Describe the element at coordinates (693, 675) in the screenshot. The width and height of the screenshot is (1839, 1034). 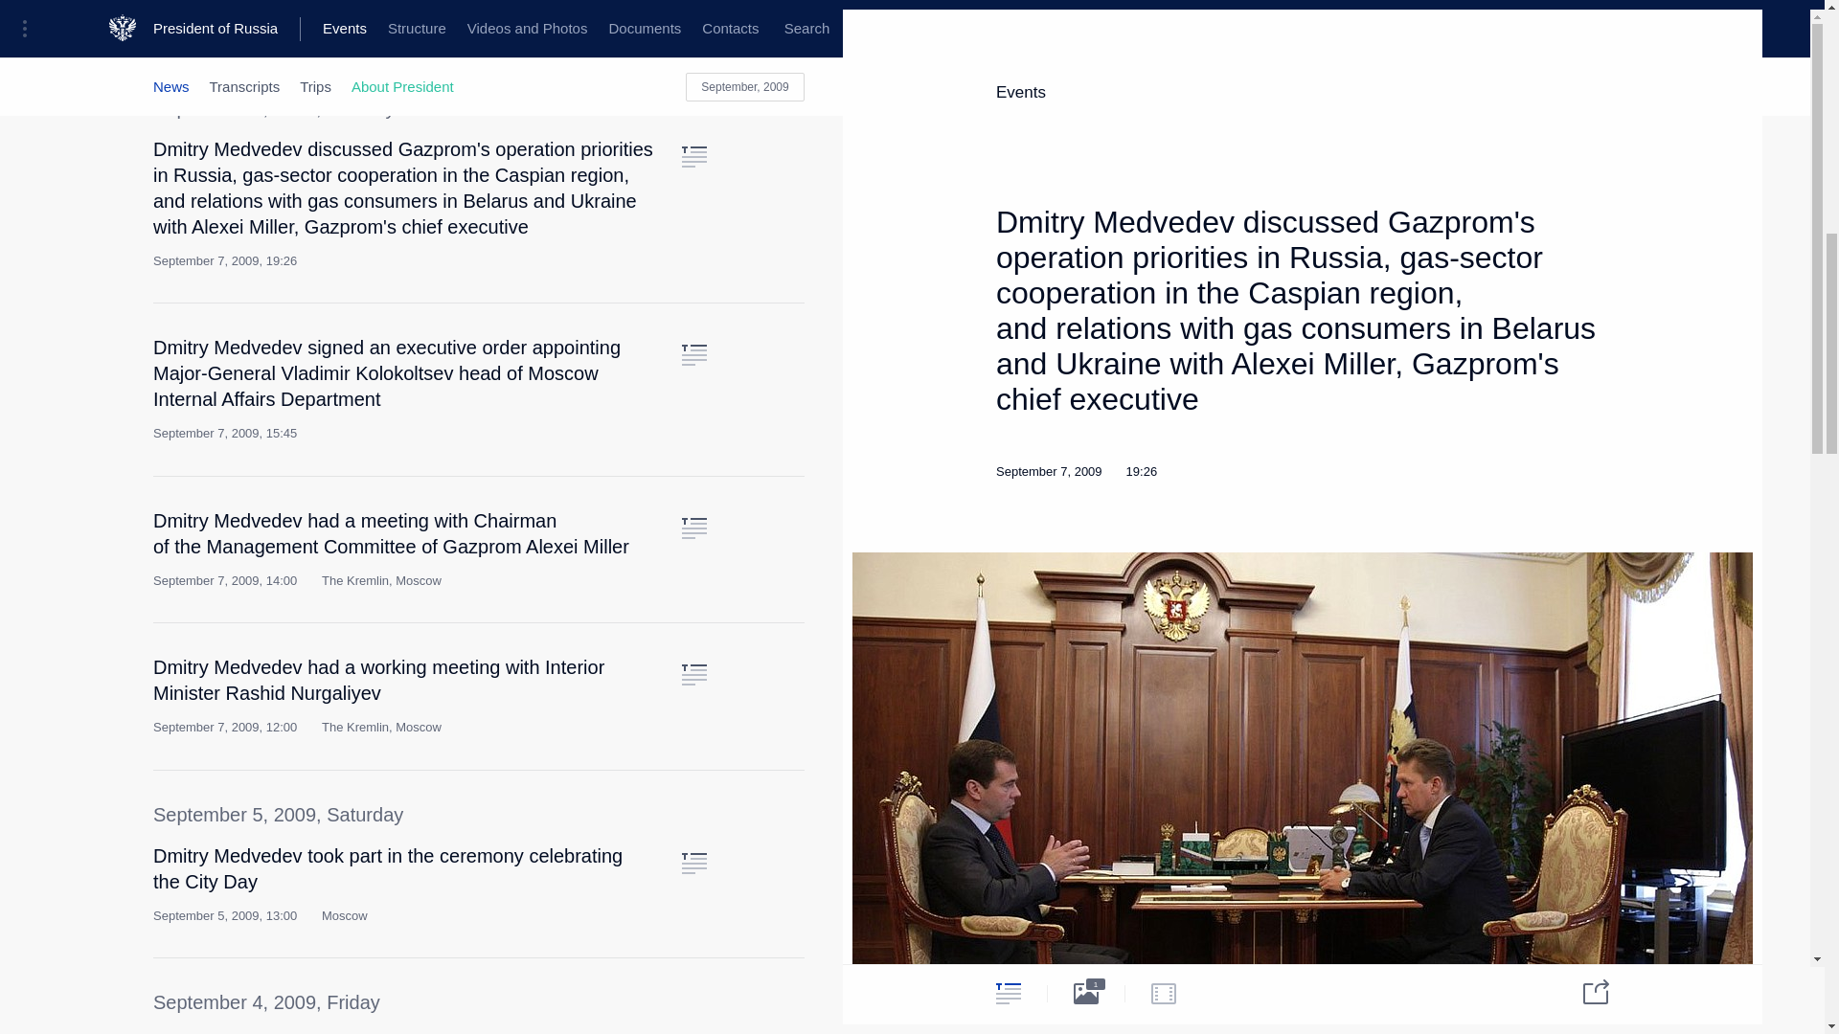
I see `Text of the article` at that location.